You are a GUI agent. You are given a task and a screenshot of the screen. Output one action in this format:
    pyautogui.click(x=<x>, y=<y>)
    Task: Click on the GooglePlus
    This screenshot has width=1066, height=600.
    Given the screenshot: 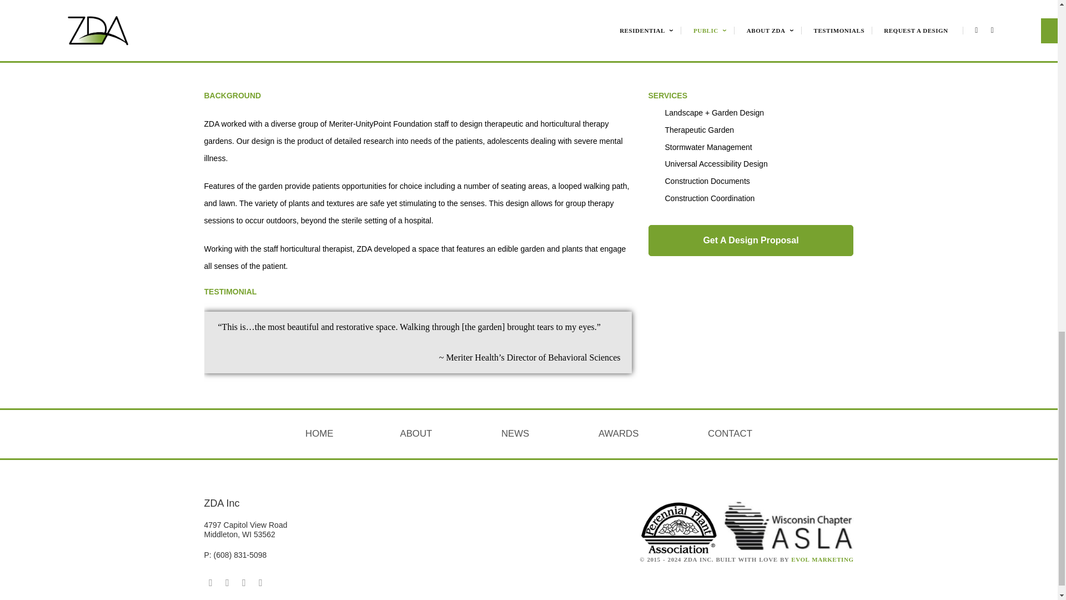 What is the action you would take?
    pyautogui.click(x=228, y=583)
    